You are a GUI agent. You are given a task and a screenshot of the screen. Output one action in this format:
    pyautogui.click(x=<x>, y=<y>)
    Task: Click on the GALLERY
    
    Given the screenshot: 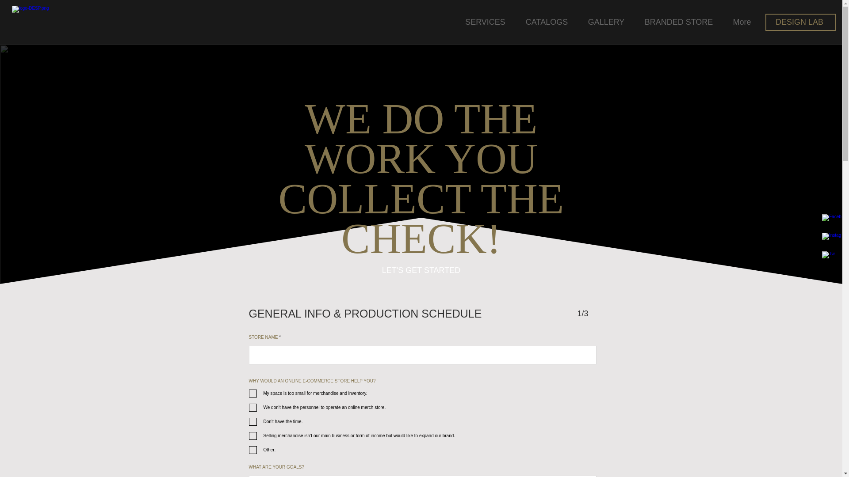 What is the action you would take?
    pyautogui.click(x=606, y=22)
    